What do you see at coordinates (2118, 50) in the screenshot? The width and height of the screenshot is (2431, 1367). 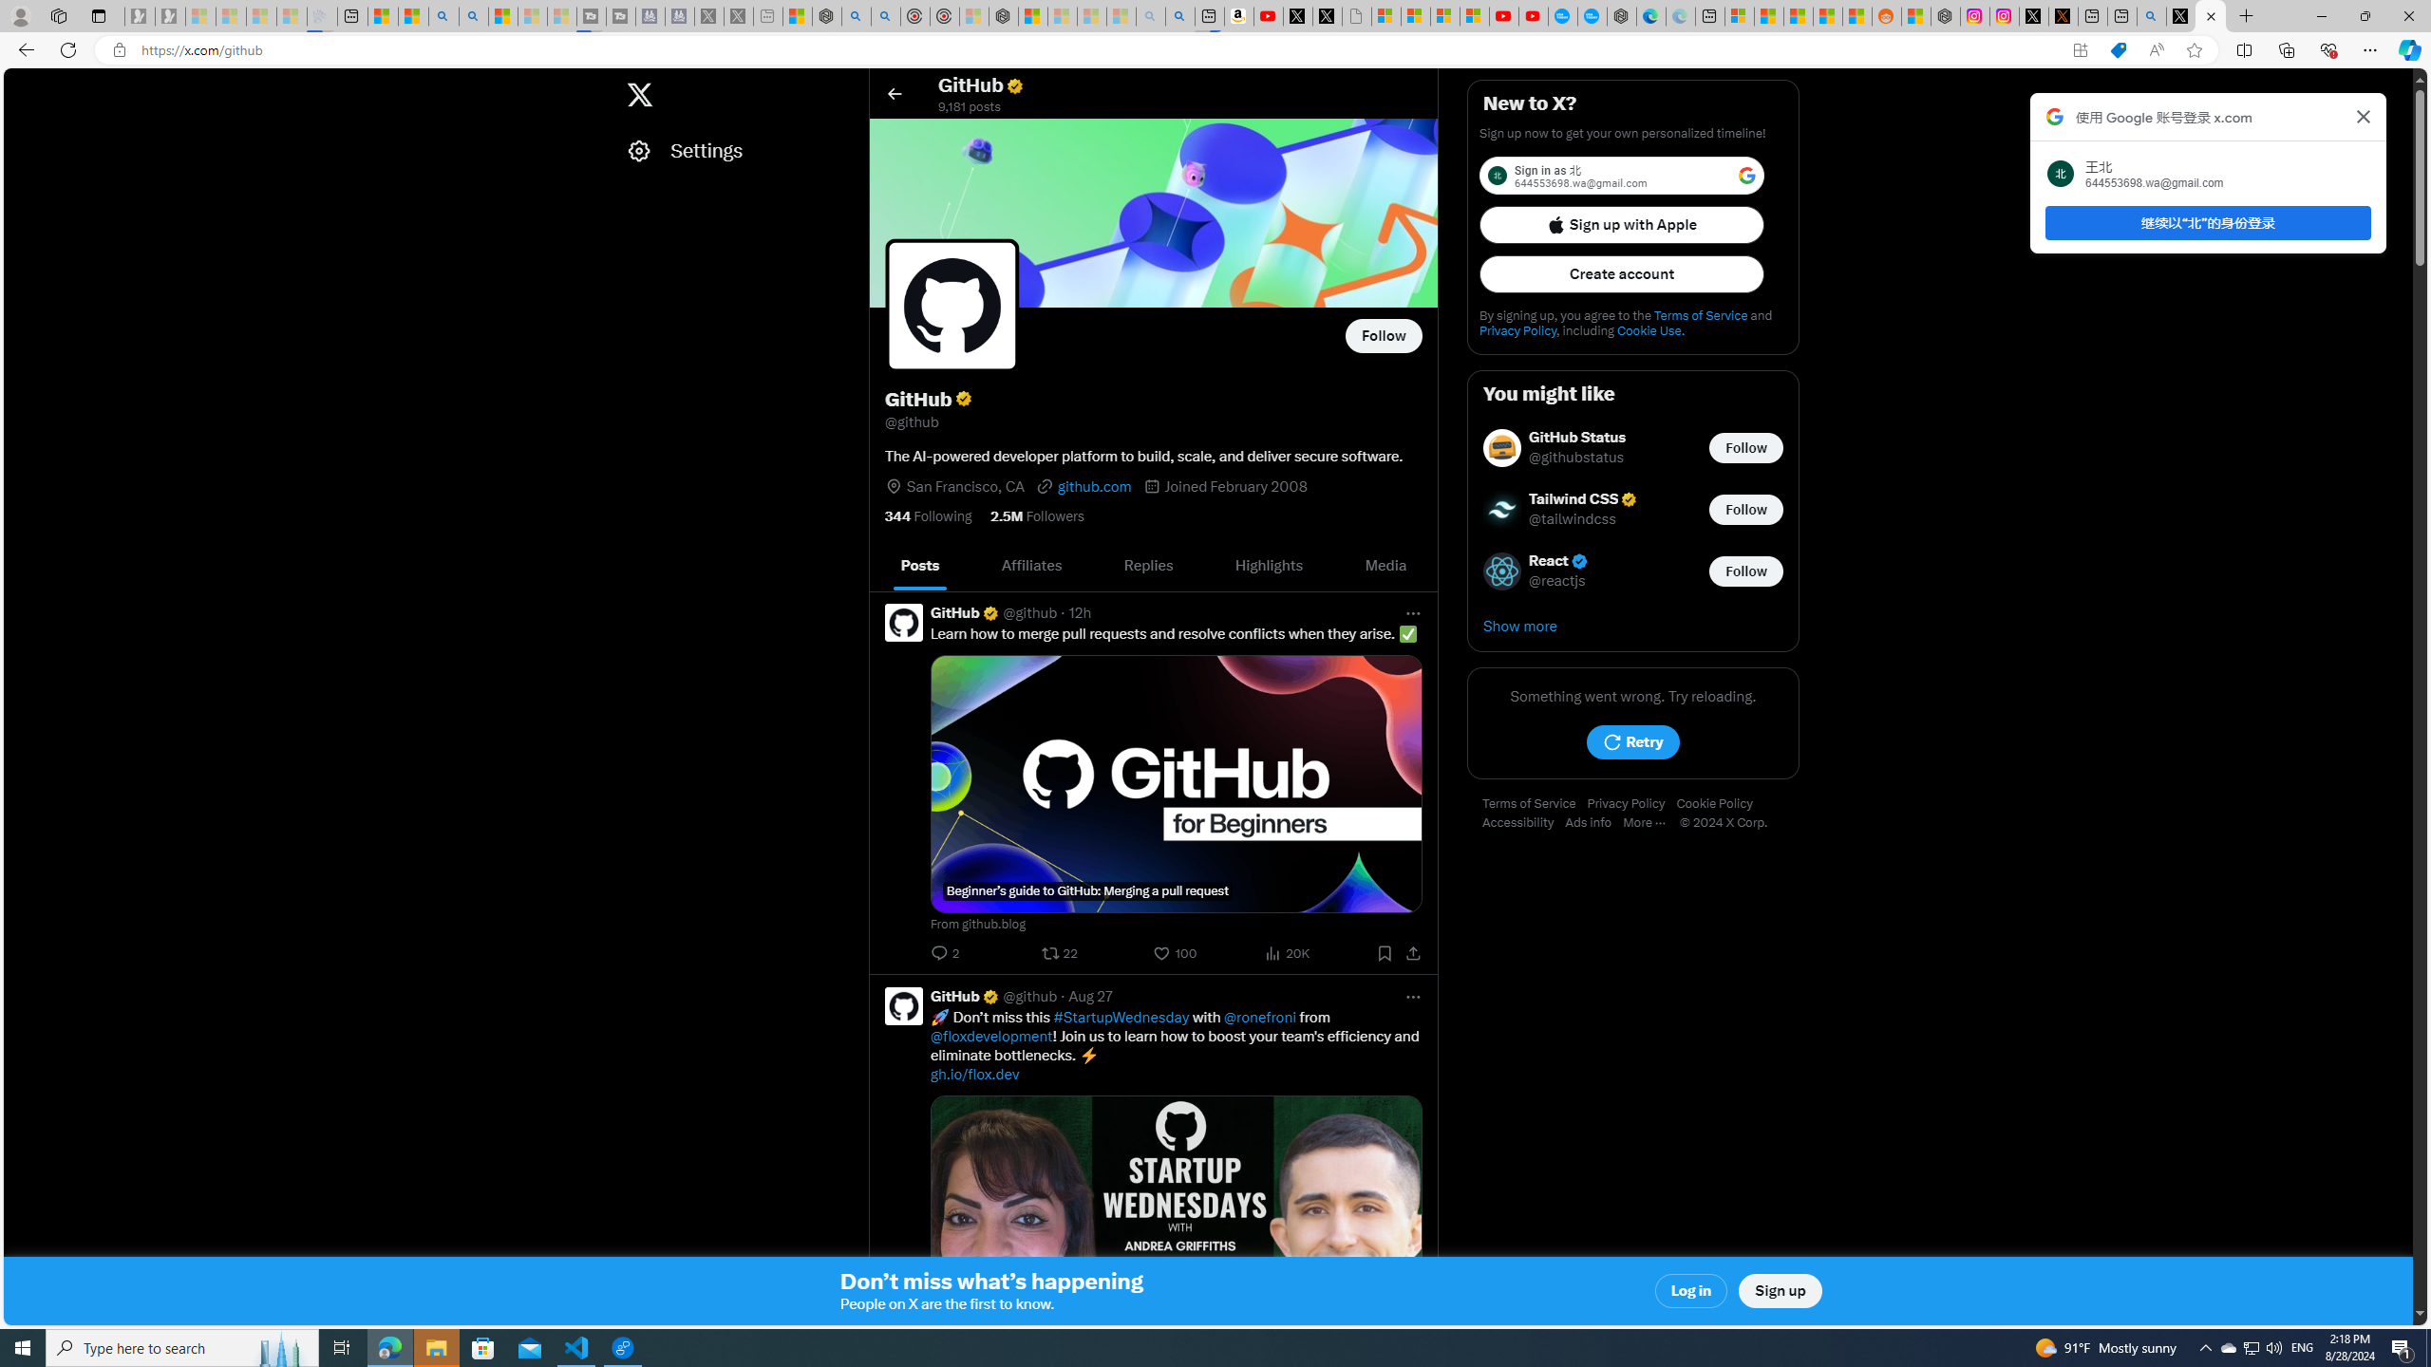 I see `Shopping in Microsoft Edge` at bounding box center [2118, 50].